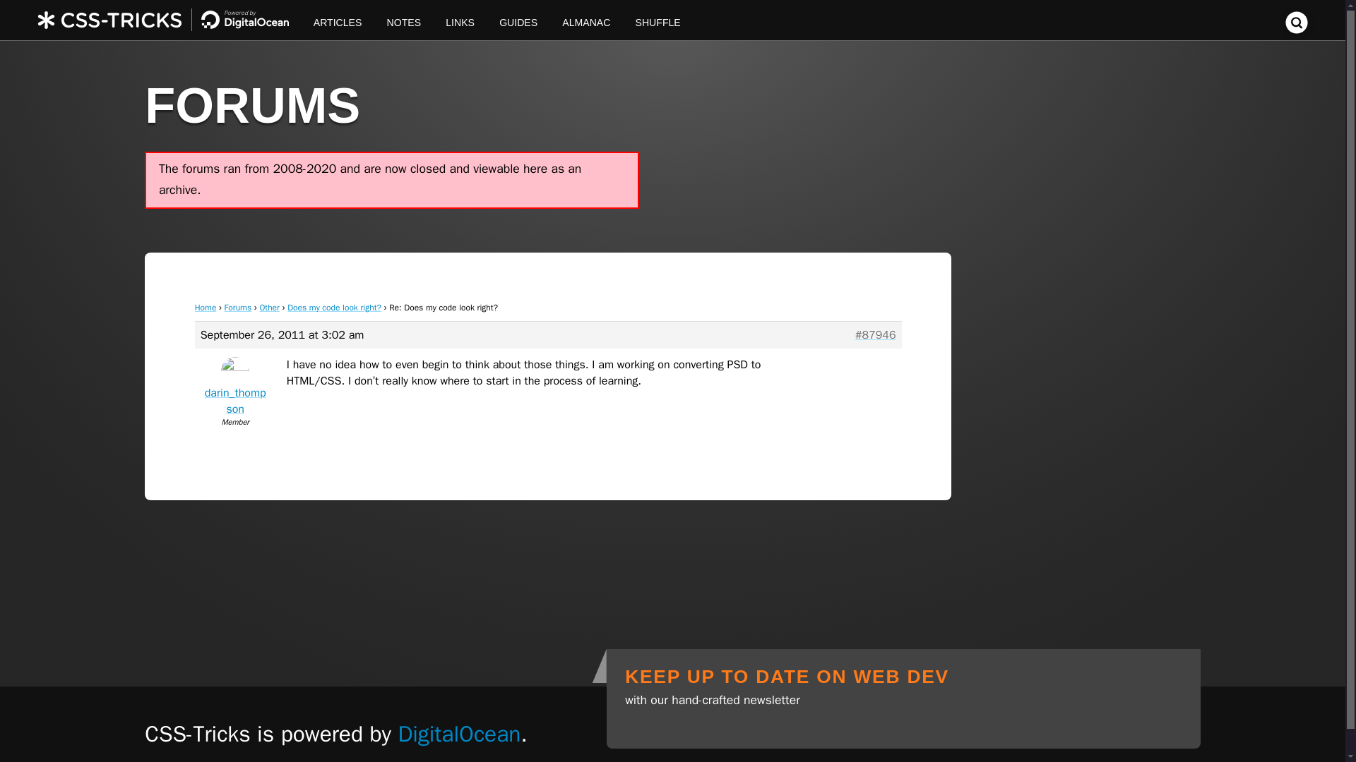 Image resolution: width=1356 pixels, height=762 pixels. Describe the element at coordinates (268, 307) in the screenshot. I see `Other` at that location.